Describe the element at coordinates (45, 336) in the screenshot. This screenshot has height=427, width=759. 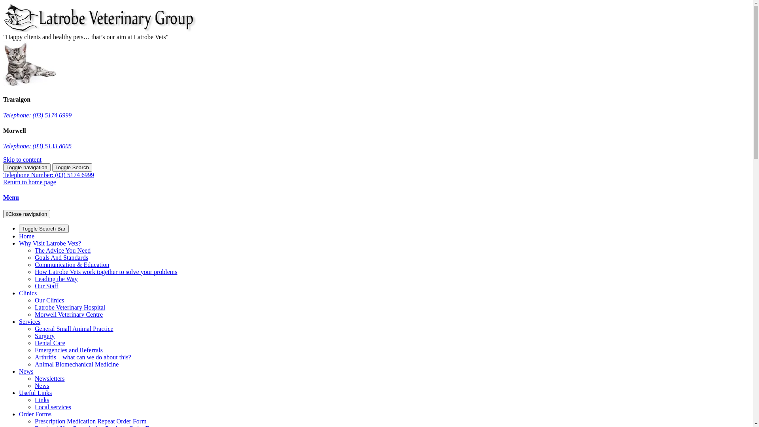
I see `Surgery` at that location.